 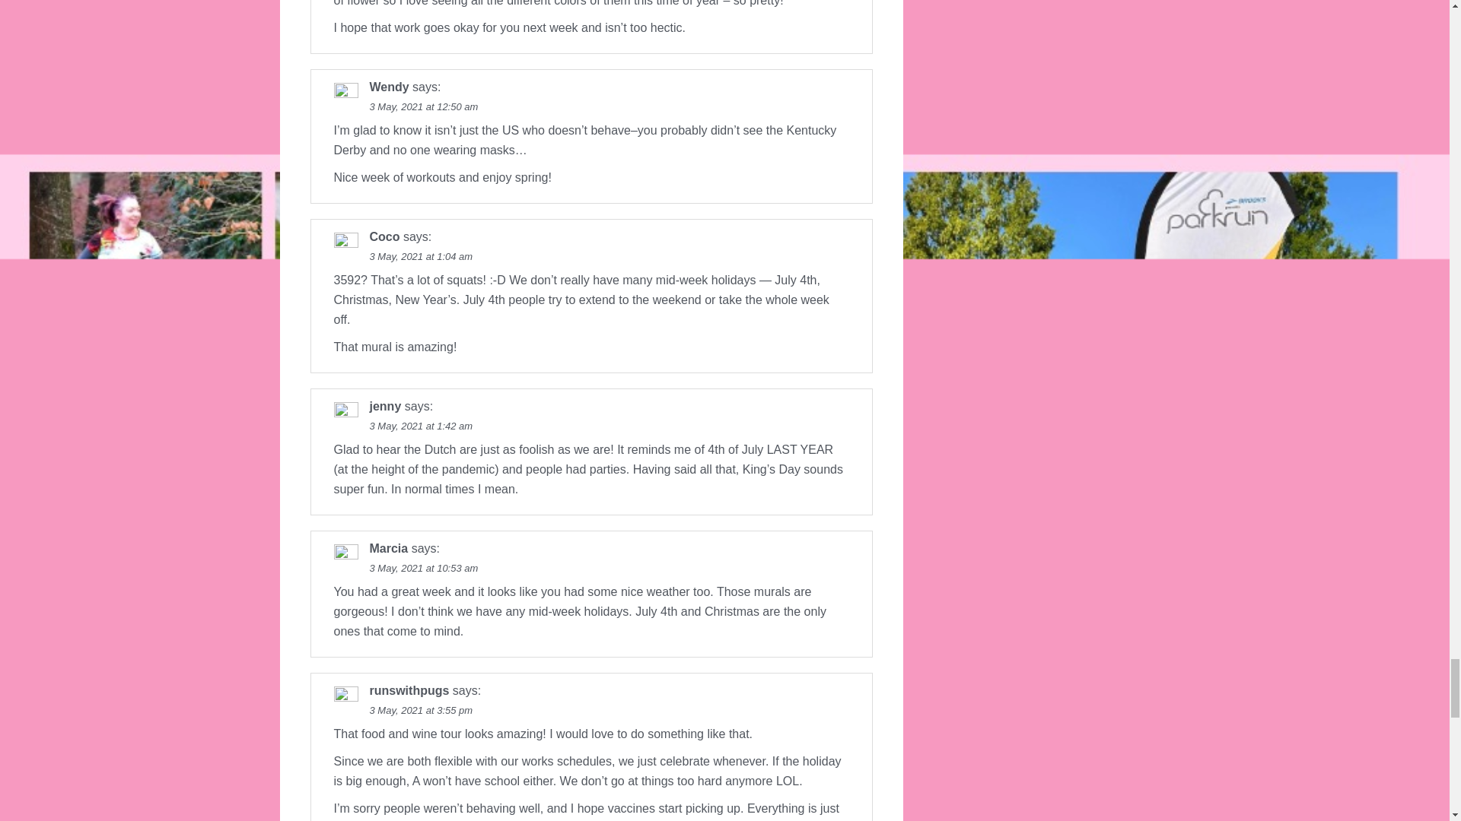 I want to click on 3 May, 2021 at 1:42 am, so click(x=422, y=426).